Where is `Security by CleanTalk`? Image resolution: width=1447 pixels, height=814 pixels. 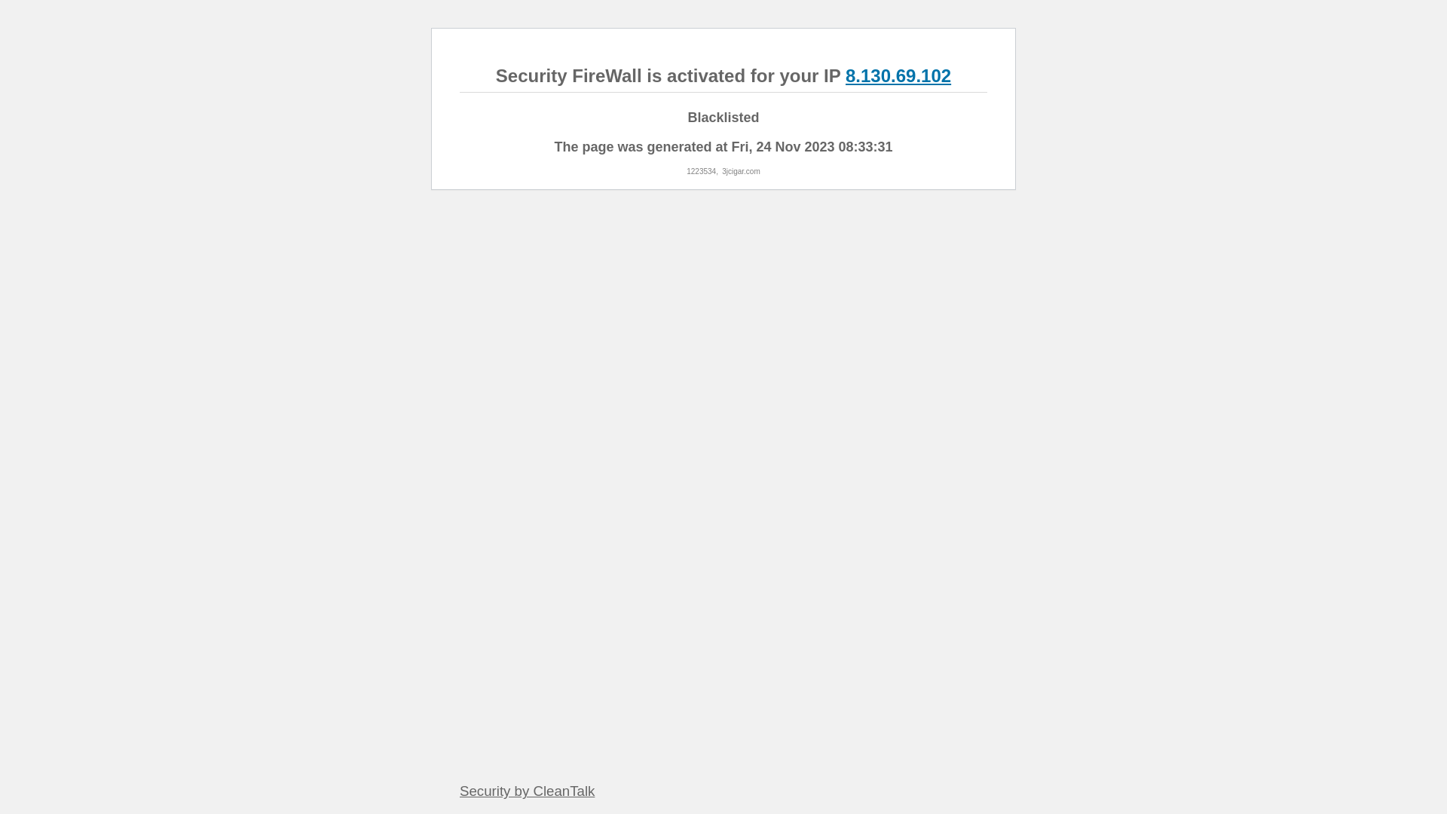 Security by CleanTalk is located at coordinates (528, 791).